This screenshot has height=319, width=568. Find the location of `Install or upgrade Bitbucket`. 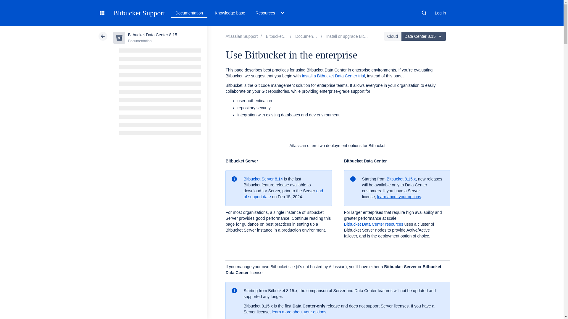

Install or upgrade Bitbucket is located at coordinates (351, 36).